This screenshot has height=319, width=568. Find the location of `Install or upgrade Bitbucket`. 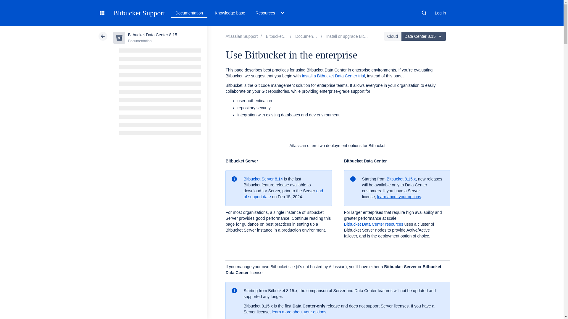

Install or upgrade Bitbucket is located at coordinates (351, 36).